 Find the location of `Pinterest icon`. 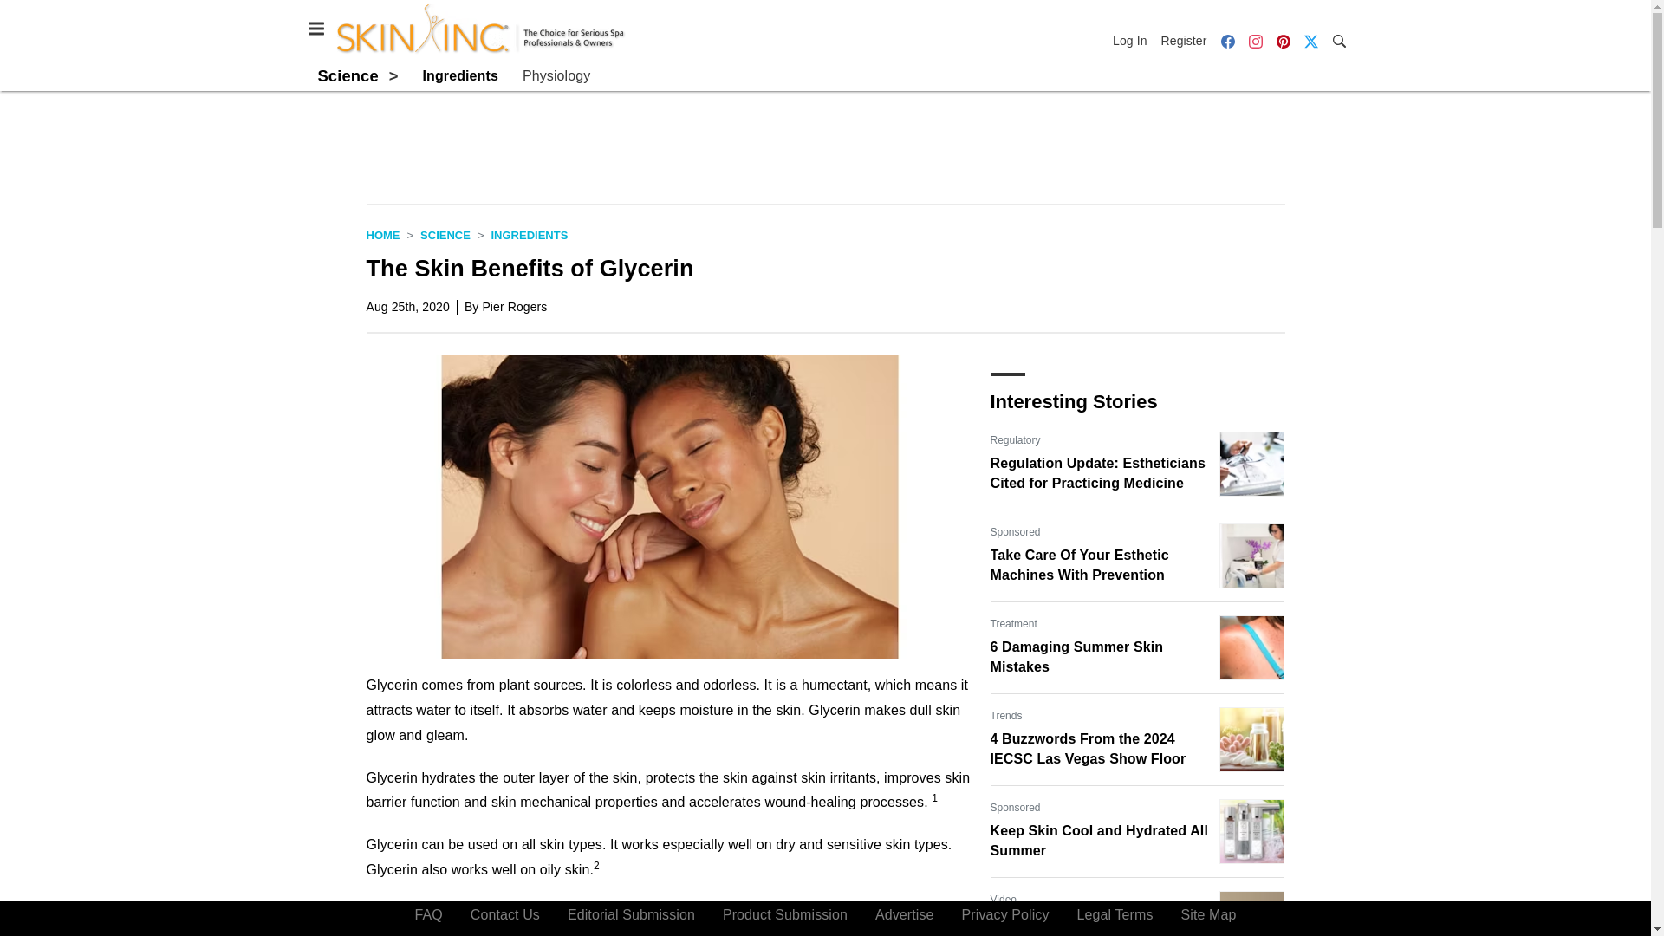

Pinterest icon is located at coordinates (1282, 40).